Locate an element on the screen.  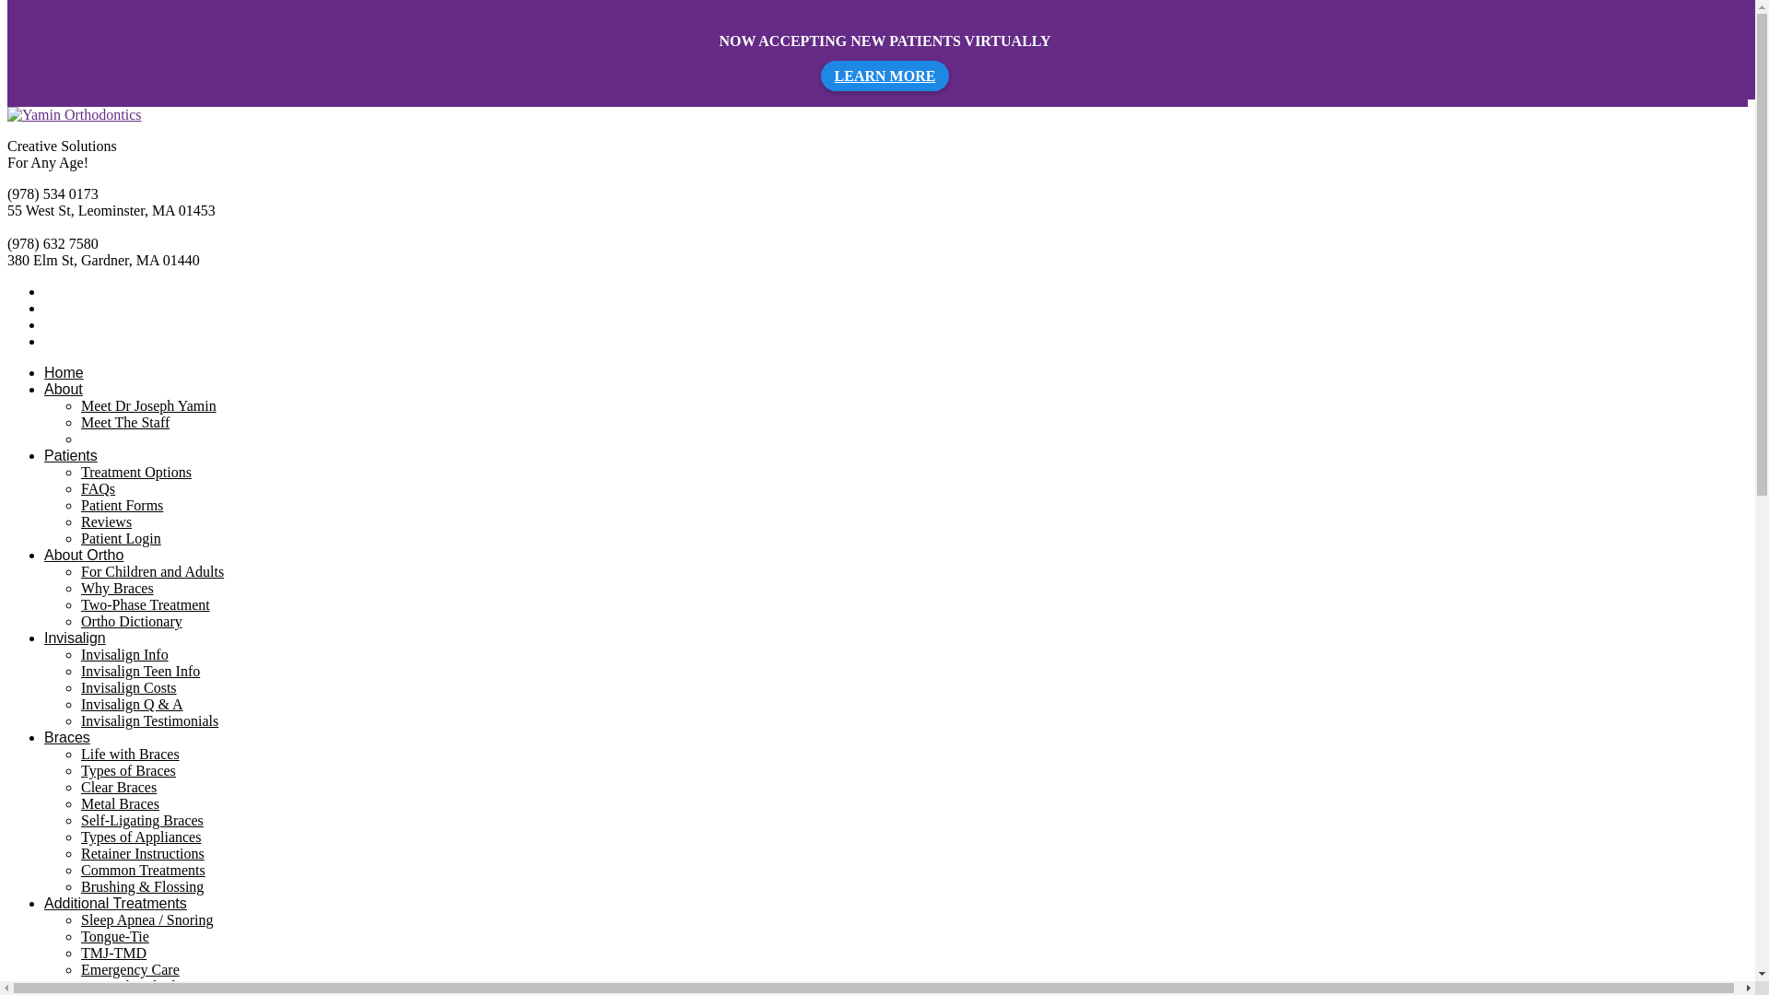
Invisalign is located at coordinates (76, 638).